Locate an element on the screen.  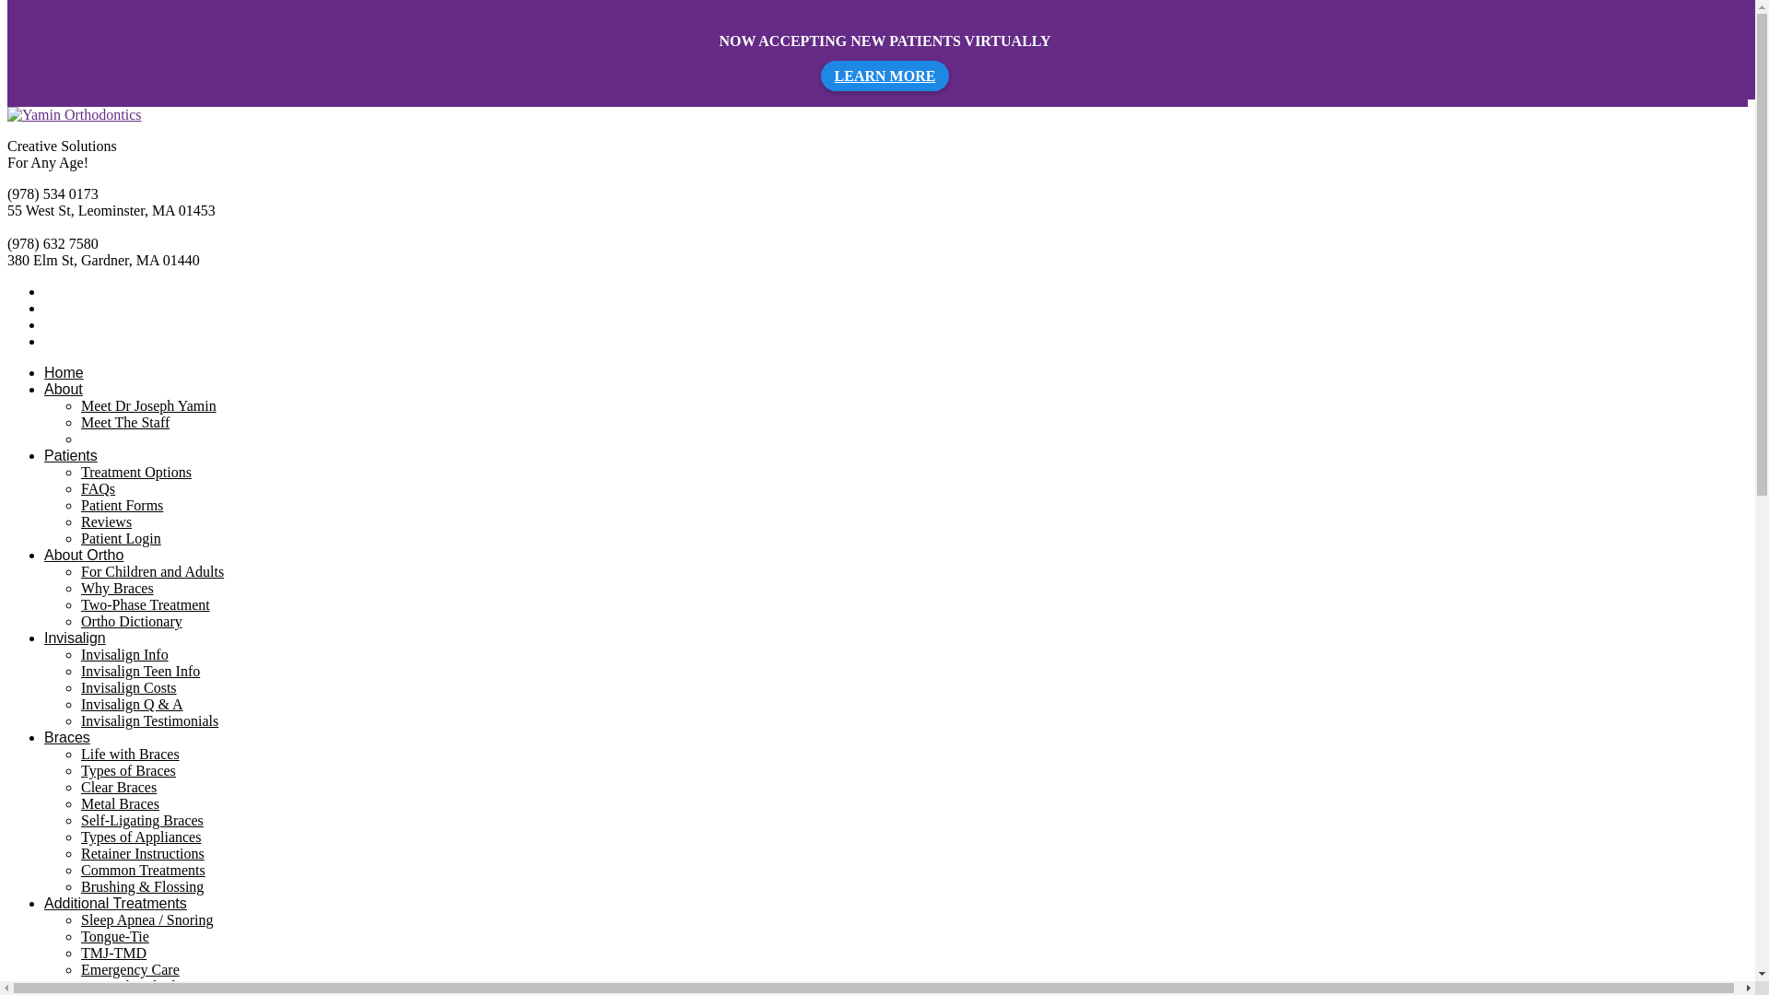
Invisalign is located at coordinates (76, 638).